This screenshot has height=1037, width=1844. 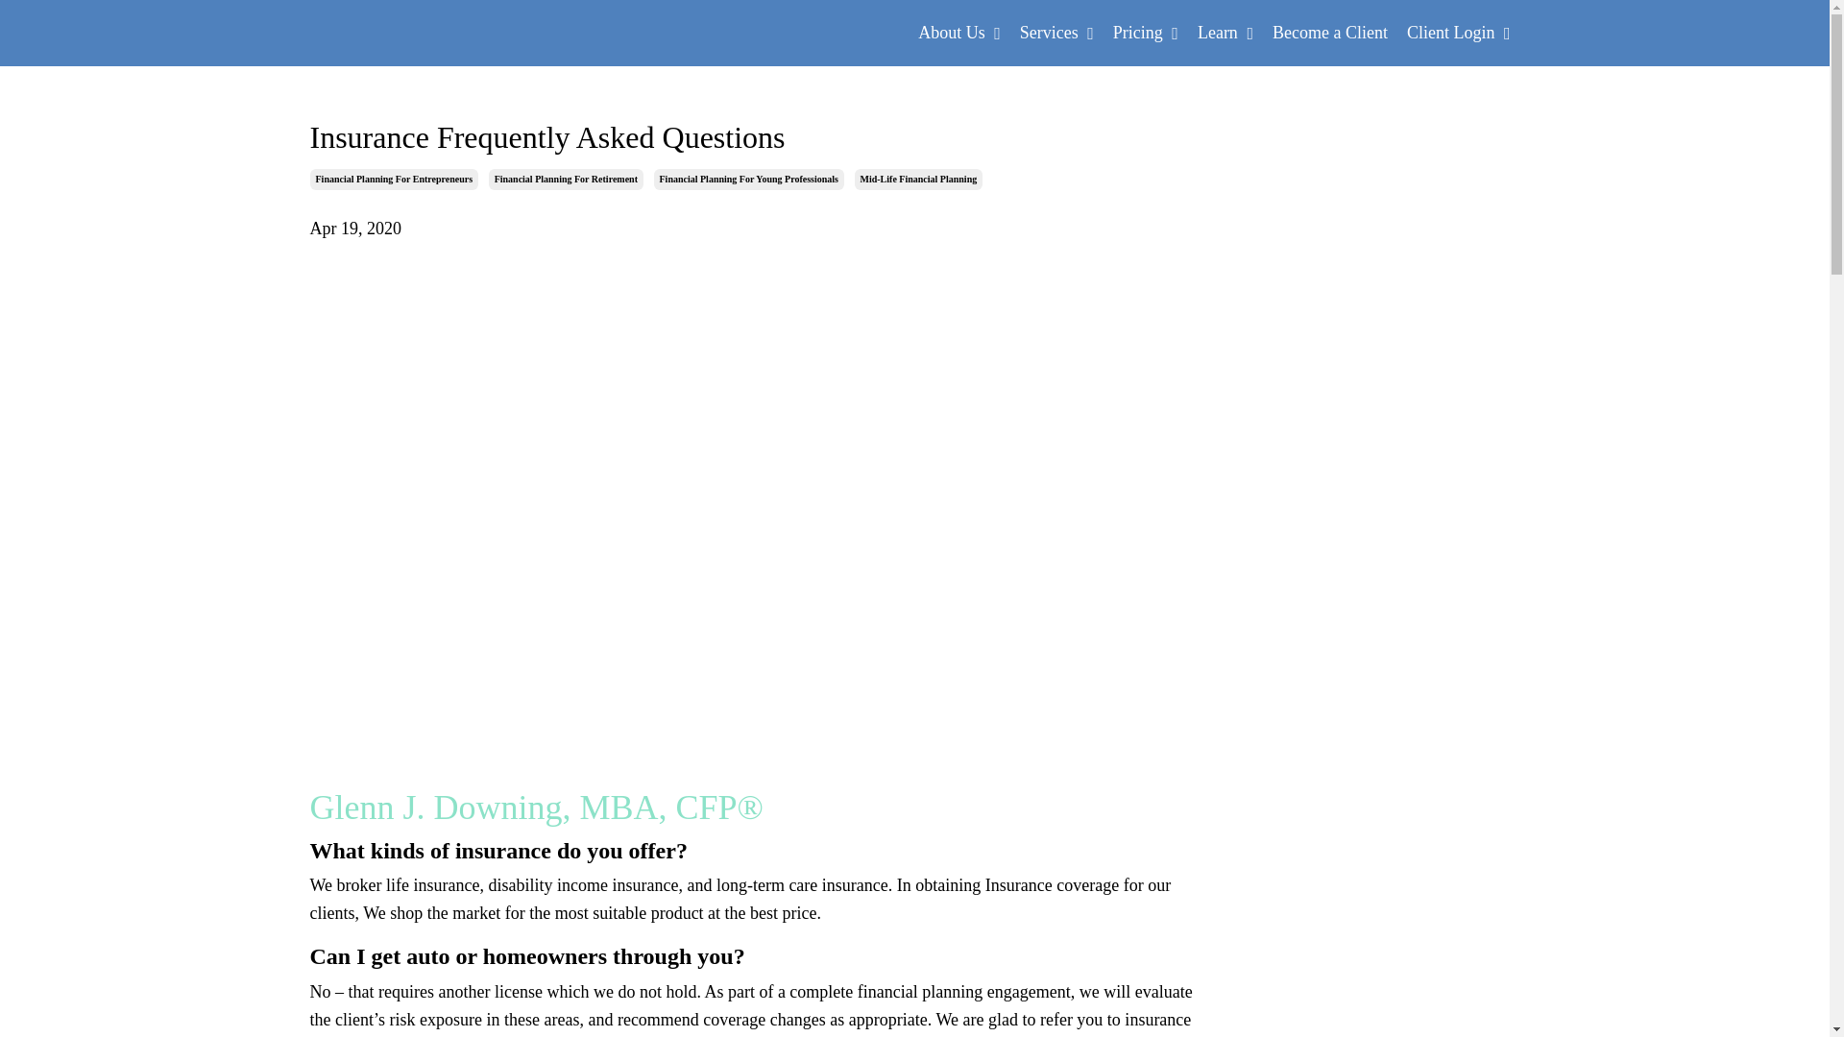 What do you see at coordinates (1056, 33) in the screenshot?
I see `Services` at bounding box center [1056, 33].